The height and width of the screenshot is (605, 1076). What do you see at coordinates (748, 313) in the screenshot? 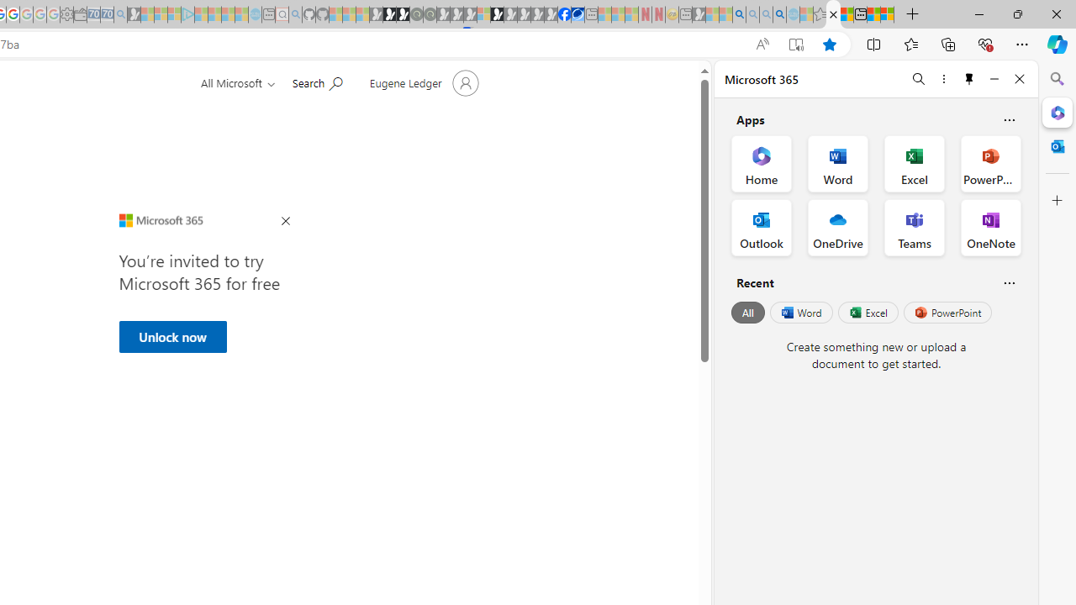
I see `All` at bounding box center [748, 313].